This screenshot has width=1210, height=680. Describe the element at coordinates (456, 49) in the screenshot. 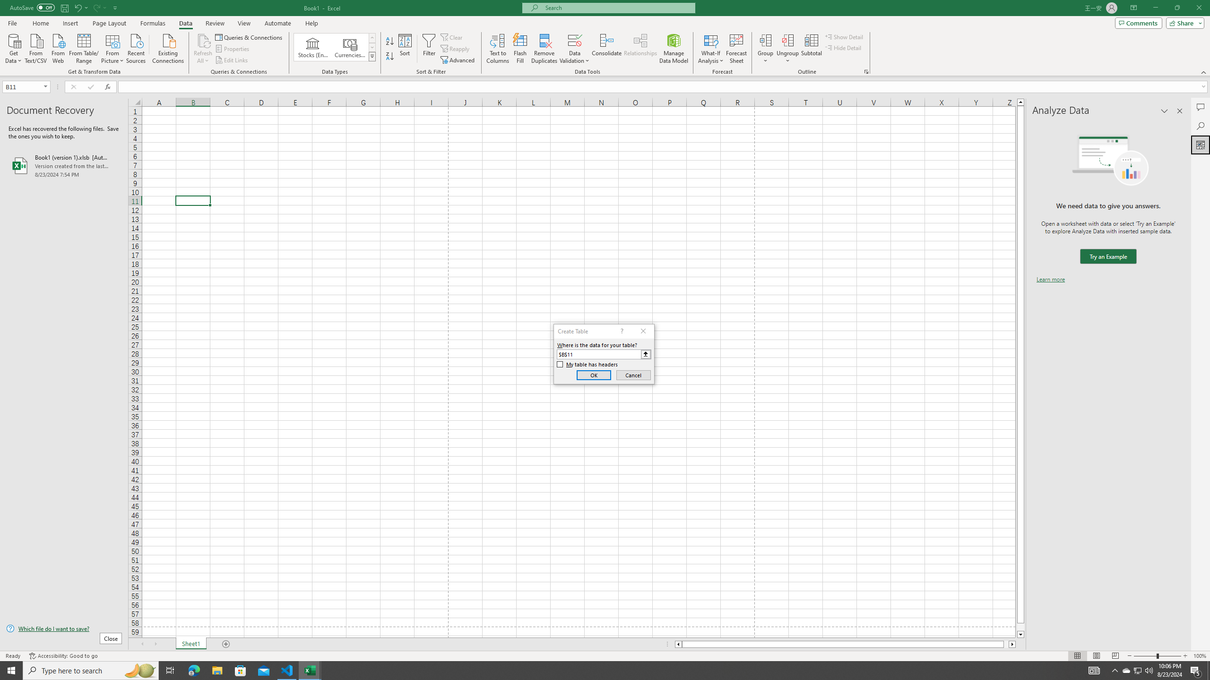

I see `Reapply` at that location.